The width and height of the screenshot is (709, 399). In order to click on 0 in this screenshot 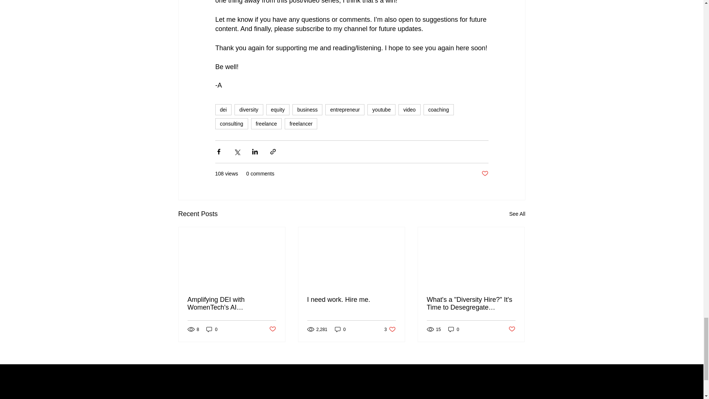, I will do `click(453, 329)`.